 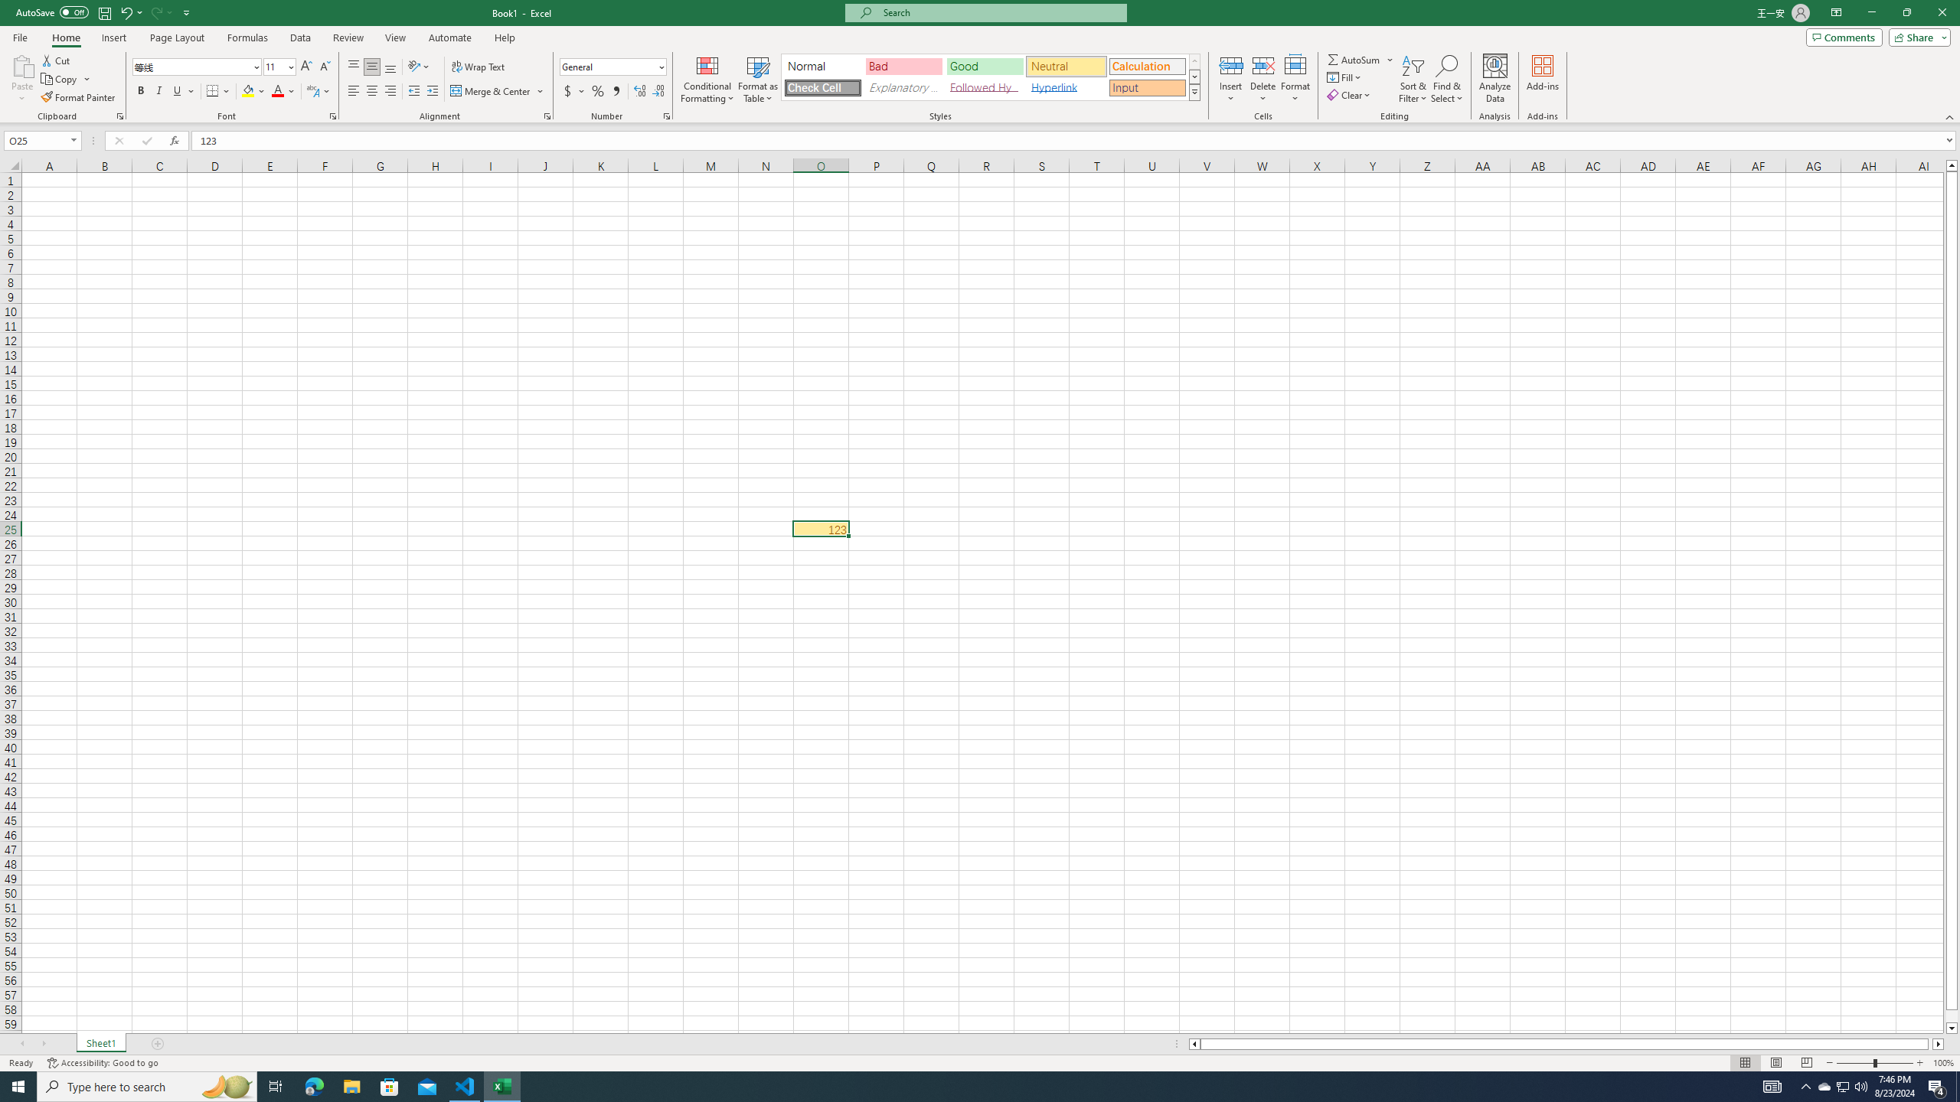 I want to click on Add Sheet, so click(x=158, y=1044).